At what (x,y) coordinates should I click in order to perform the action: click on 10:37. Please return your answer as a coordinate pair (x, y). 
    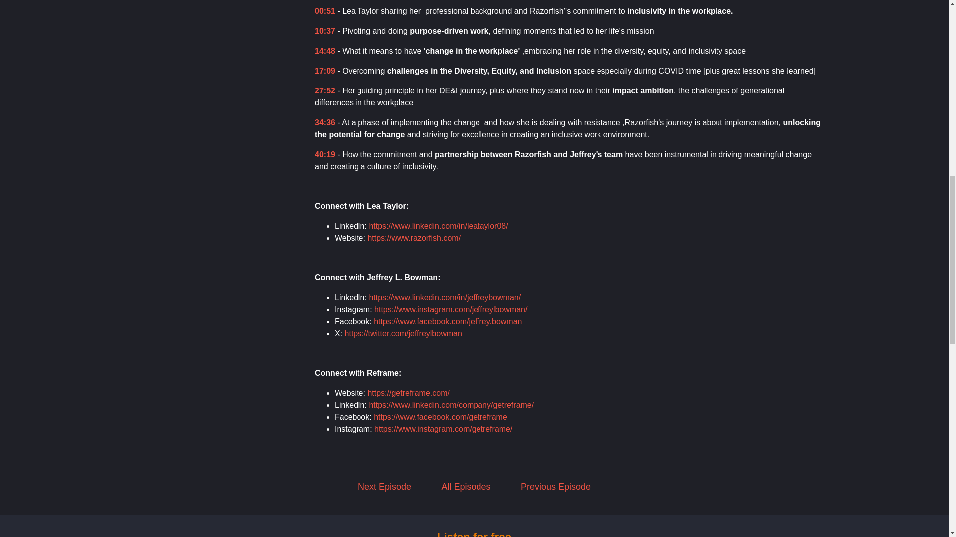
    Looking at the image, I should click on (325, 31).